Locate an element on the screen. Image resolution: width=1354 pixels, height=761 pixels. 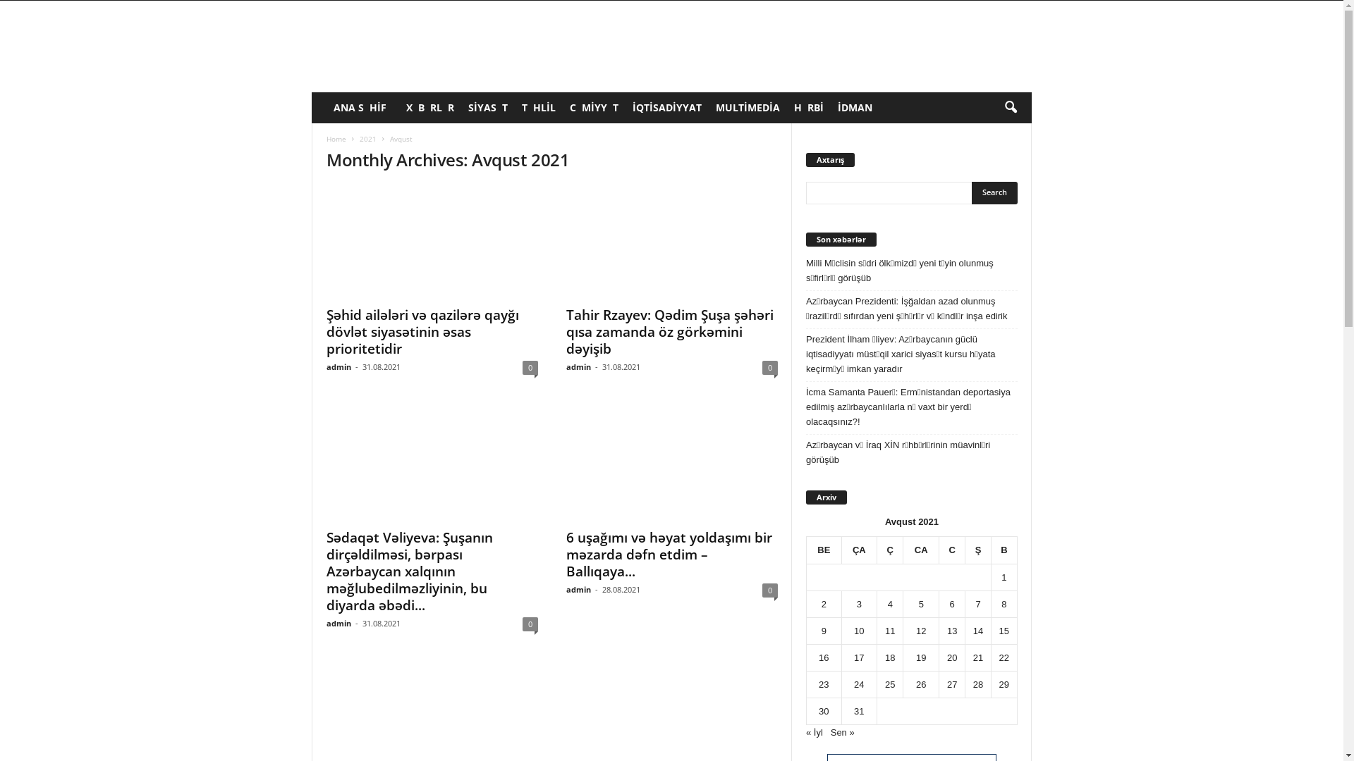
Tan.Az is located at coordinates (408, 47).